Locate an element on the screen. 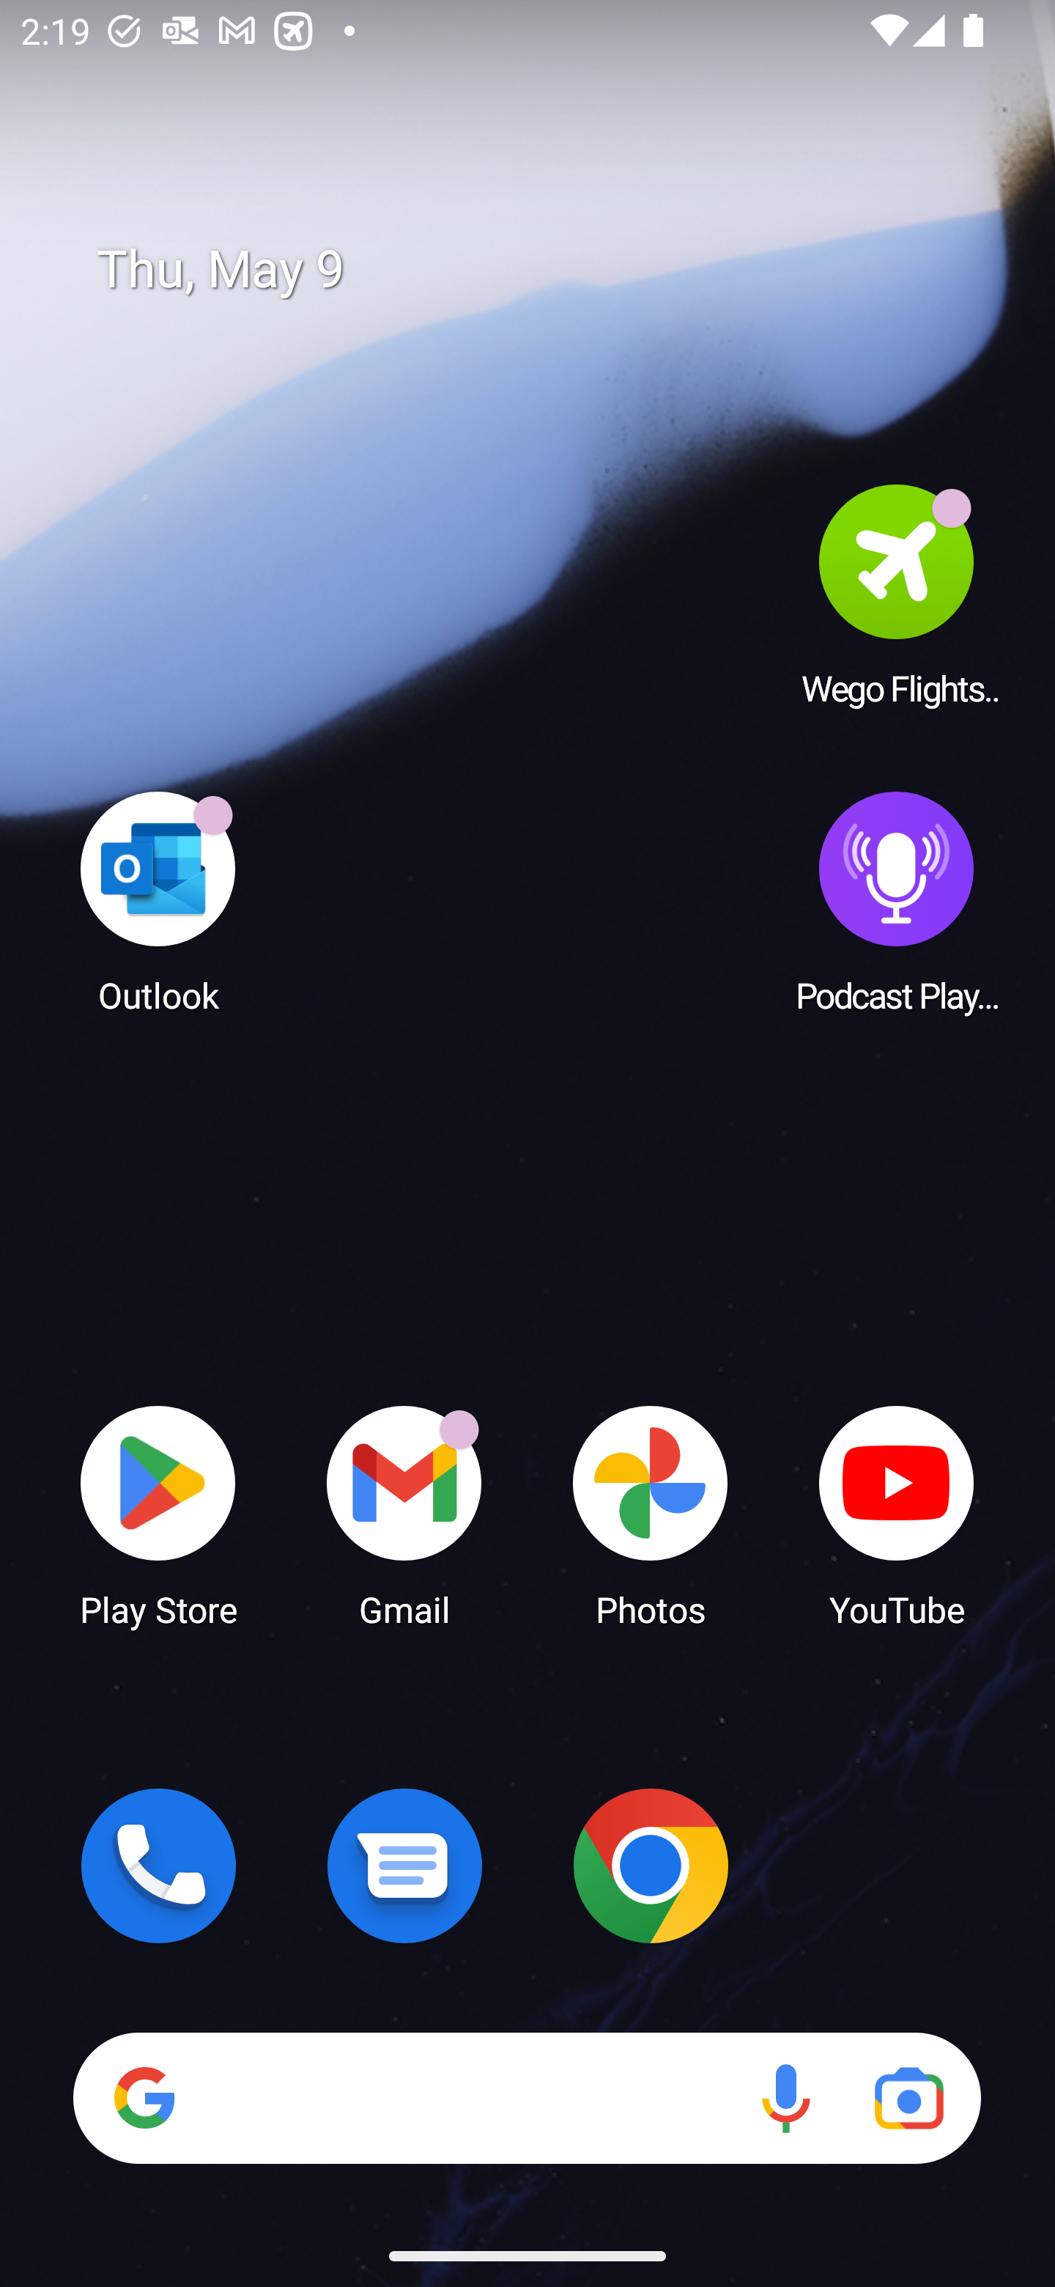 The width and height of the screenshot is (1055, 2287). Podcast Player is located at coordinates (897, 901).